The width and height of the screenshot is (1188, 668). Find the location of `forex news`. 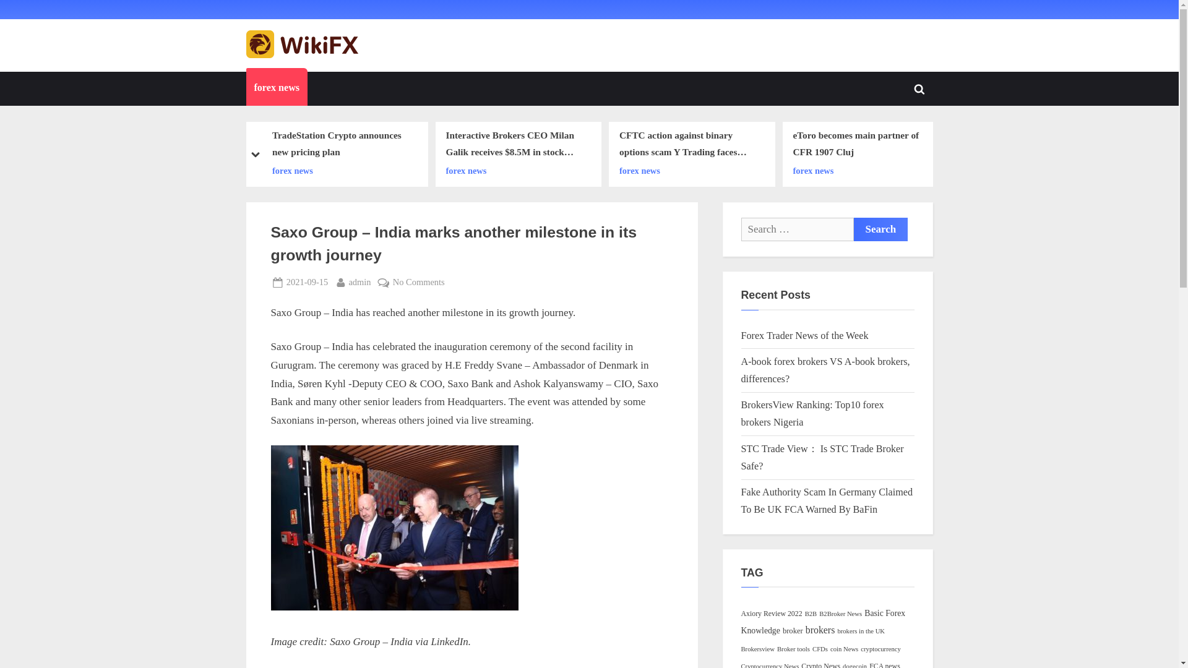

forex news is located at coordinates (688, 171).